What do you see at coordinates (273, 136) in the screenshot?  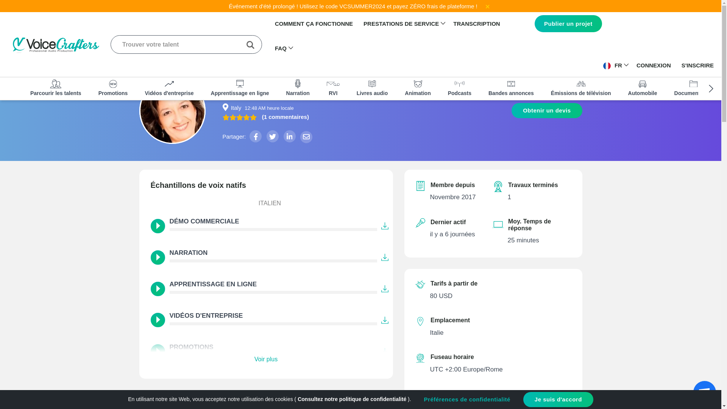 I see `Partager sur Twitter` at bounding box center [273, 136].